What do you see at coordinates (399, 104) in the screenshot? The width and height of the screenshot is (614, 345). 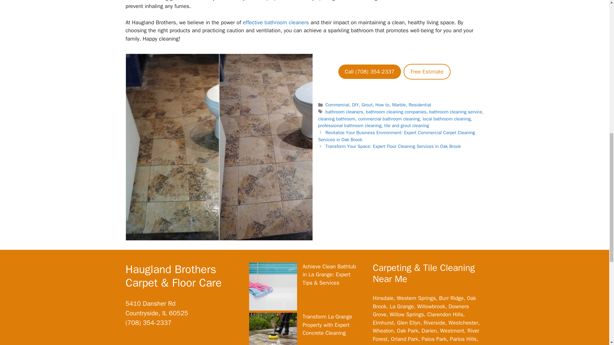 I see `Marble` at bounding box center [399, 104].